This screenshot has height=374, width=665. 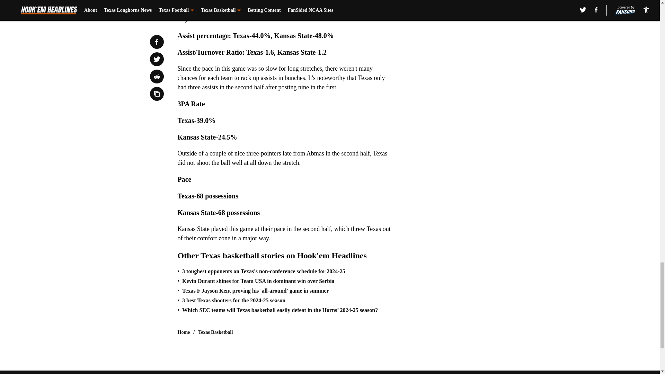 I want to click on Home, so click(x=184, y=332).